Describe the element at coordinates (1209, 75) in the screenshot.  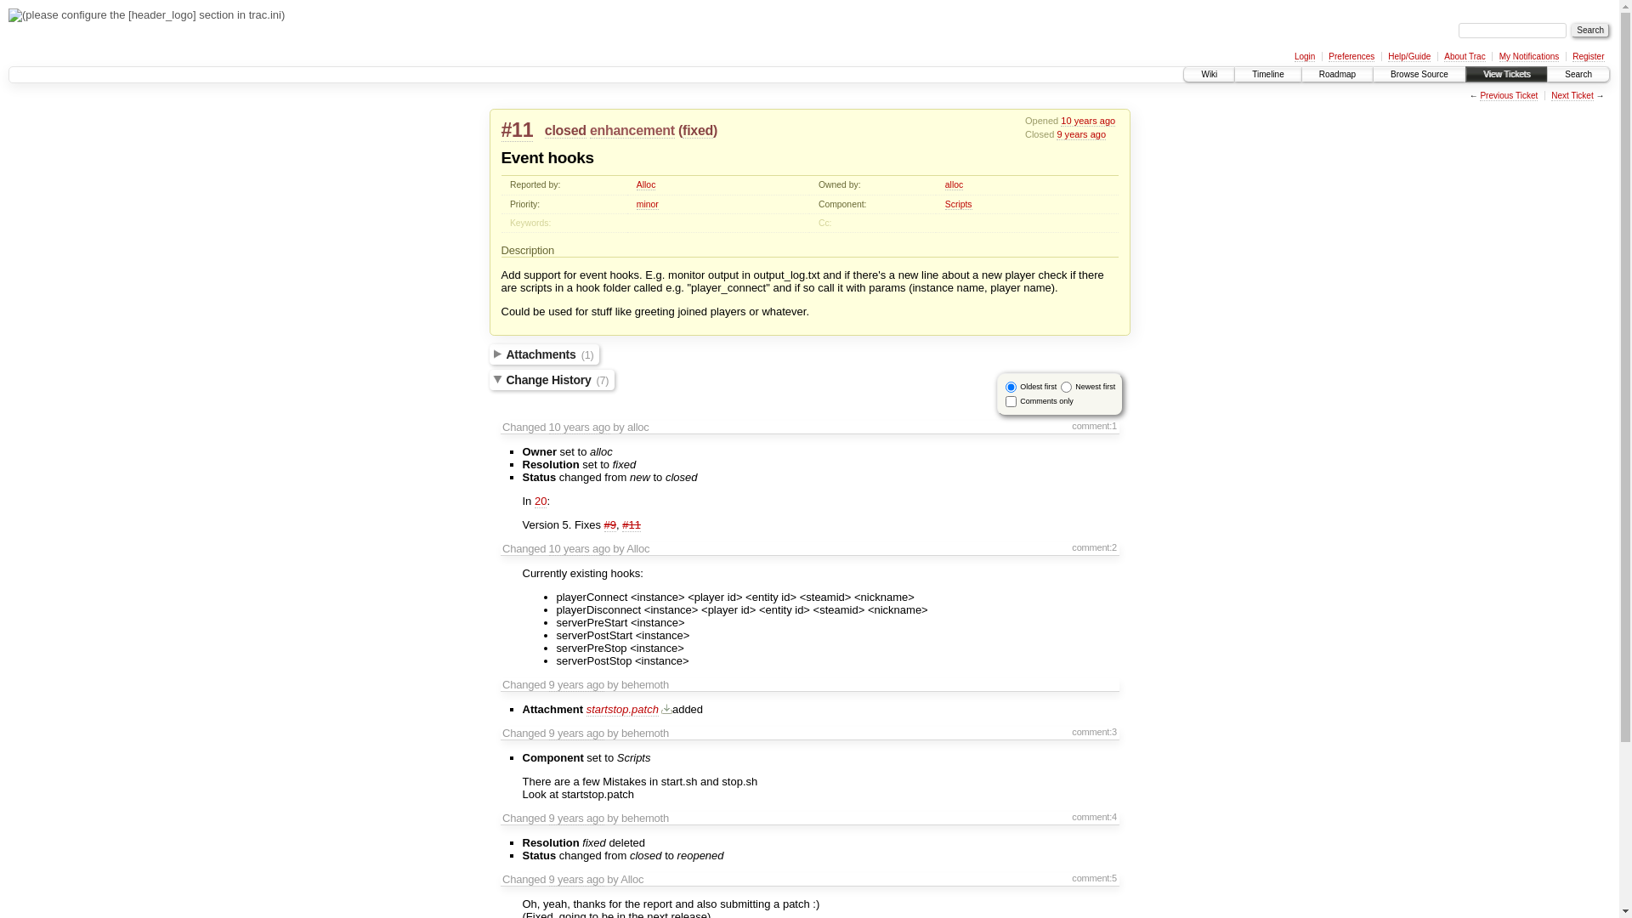
I see `Wiki` at that location.